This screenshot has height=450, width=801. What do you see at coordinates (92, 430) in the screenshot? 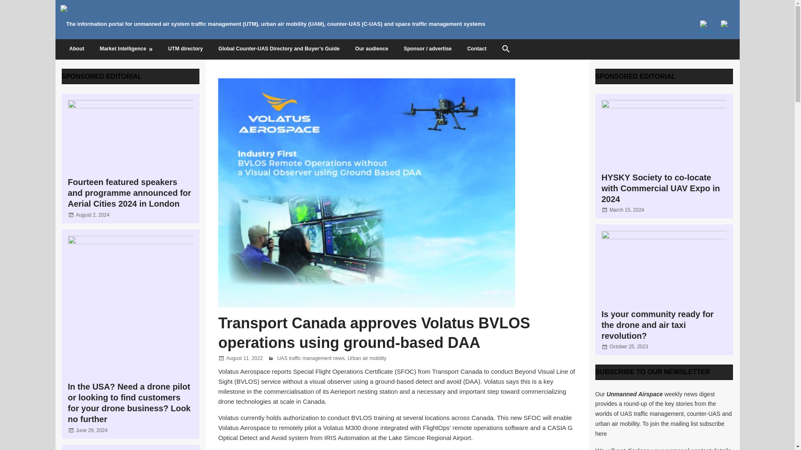
I see `June 29, 2024` at bounding box center [92, 430].